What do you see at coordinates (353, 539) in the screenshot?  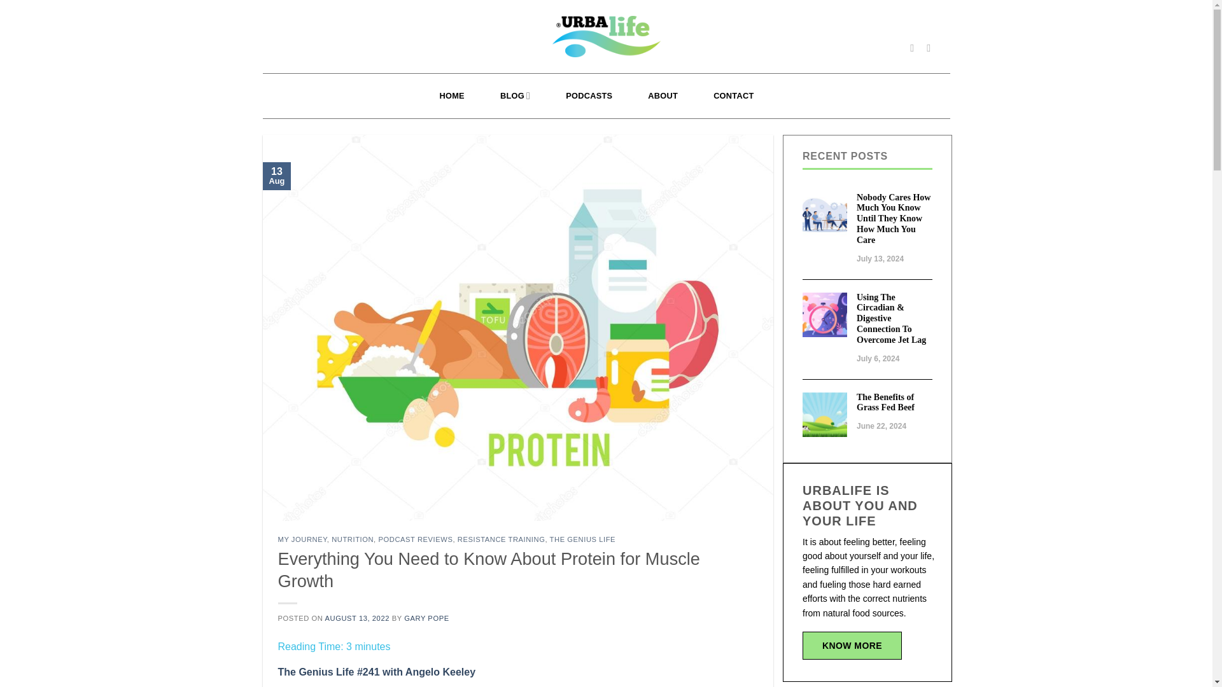 I see `NUTRITION` at bounding box center [353, 539].